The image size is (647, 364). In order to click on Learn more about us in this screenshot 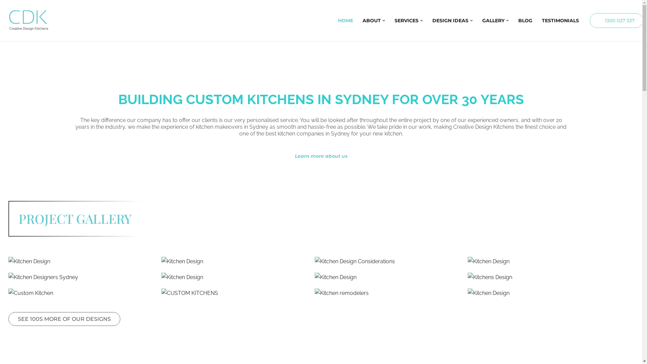, I will do `click(321, 156)`.